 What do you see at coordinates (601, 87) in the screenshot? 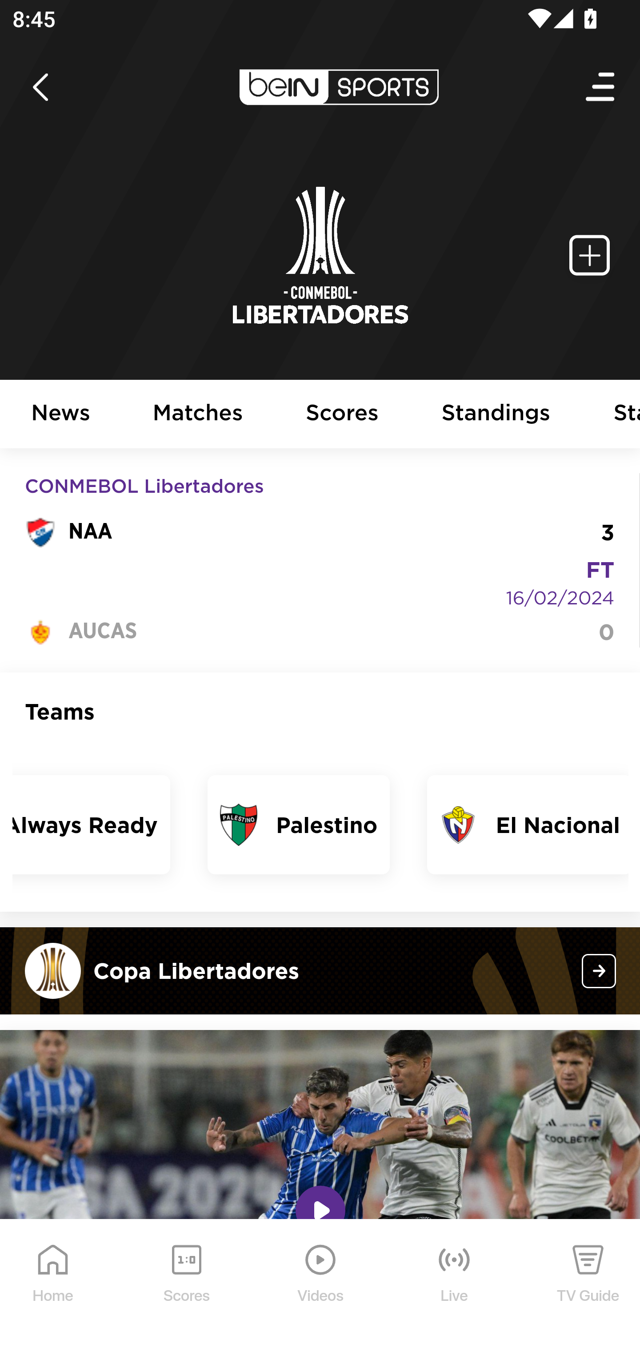
I see `Open Menu Icon` at bounding box center [601, 87].